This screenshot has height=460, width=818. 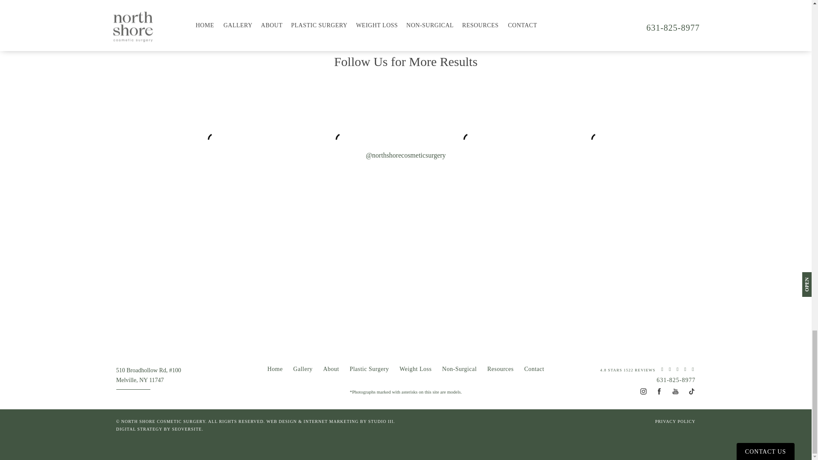 What do you see at coordinates (659, 387) in the screenshot?
I see `North Shore Cosmetic Surgery on Facebook` at bounding box center [659, 387].